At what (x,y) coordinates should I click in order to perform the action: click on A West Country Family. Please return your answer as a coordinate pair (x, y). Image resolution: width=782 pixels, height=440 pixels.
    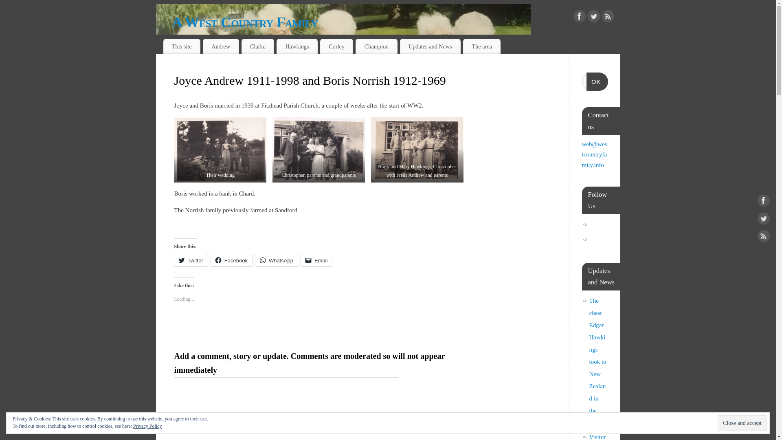
    Looking at the image, I should click on (396, 22).